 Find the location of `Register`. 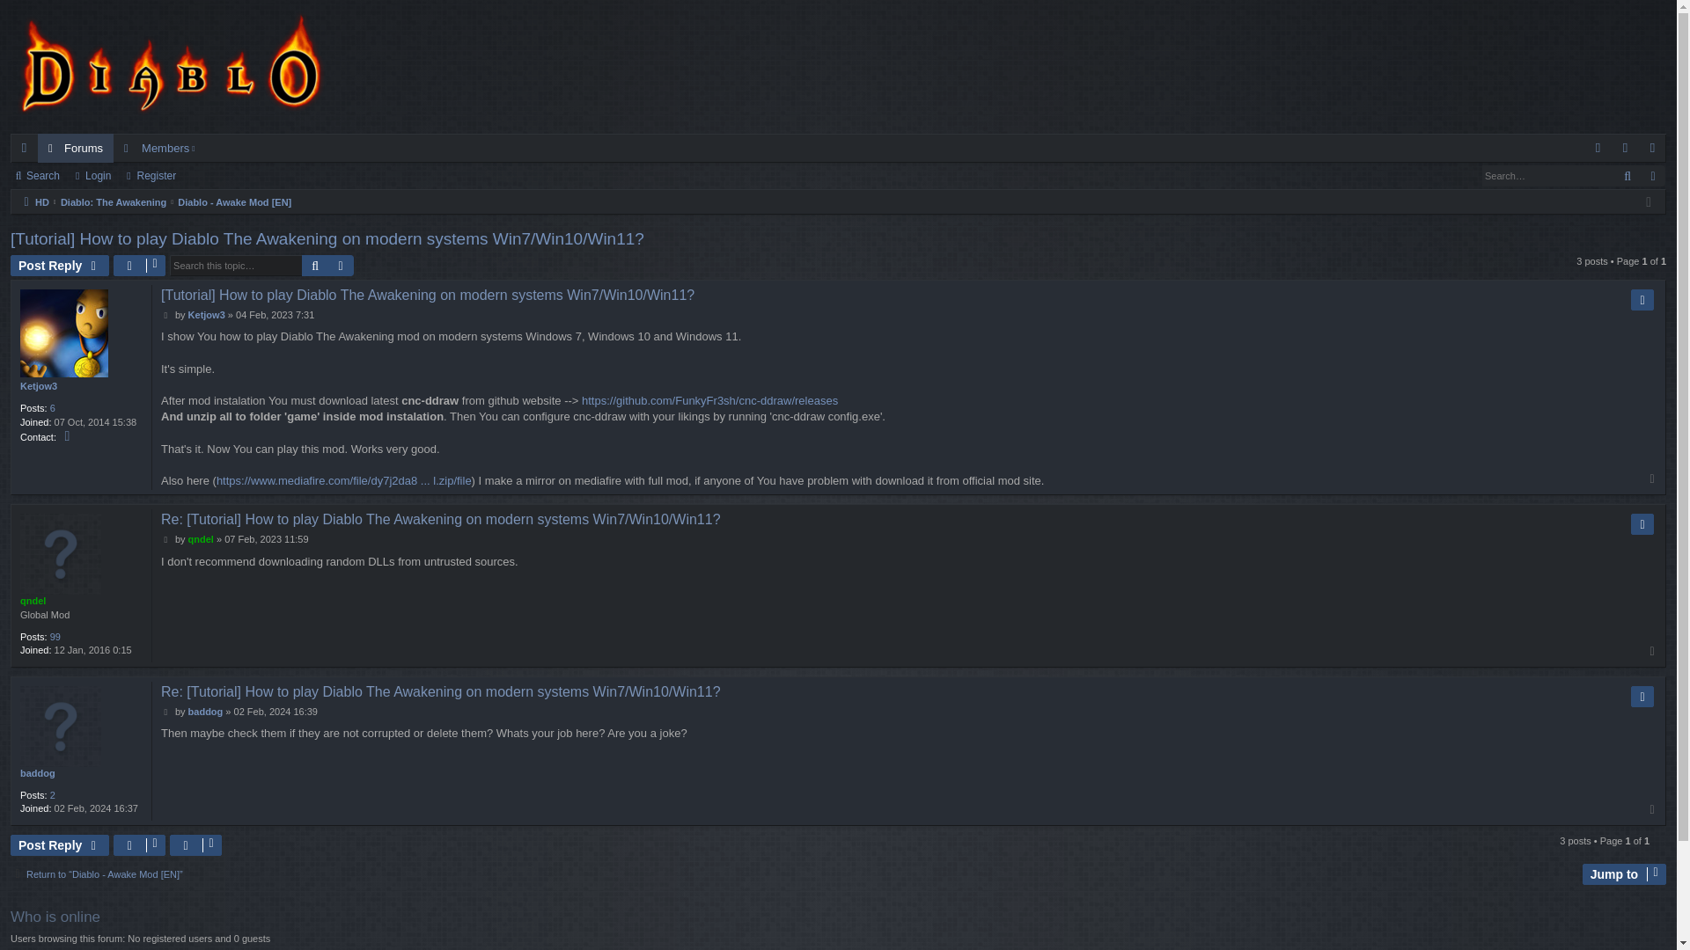

Register is located at coordinates (1653, 148).